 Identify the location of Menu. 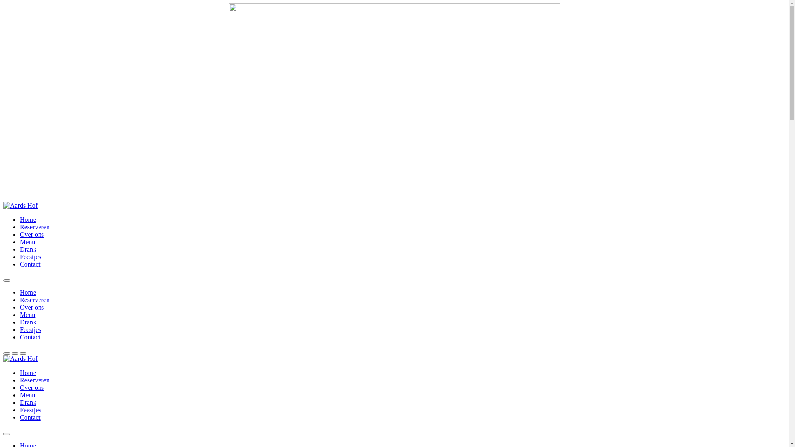
(27, 395).